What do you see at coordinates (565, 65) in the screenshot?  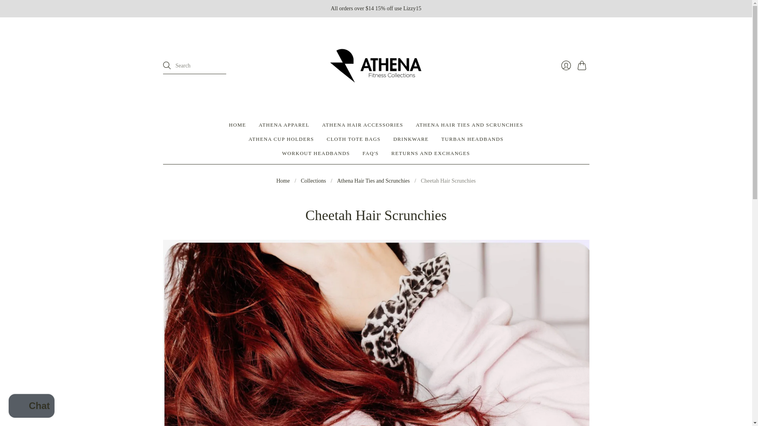 I see `Login` at bounding box center [565, 65].